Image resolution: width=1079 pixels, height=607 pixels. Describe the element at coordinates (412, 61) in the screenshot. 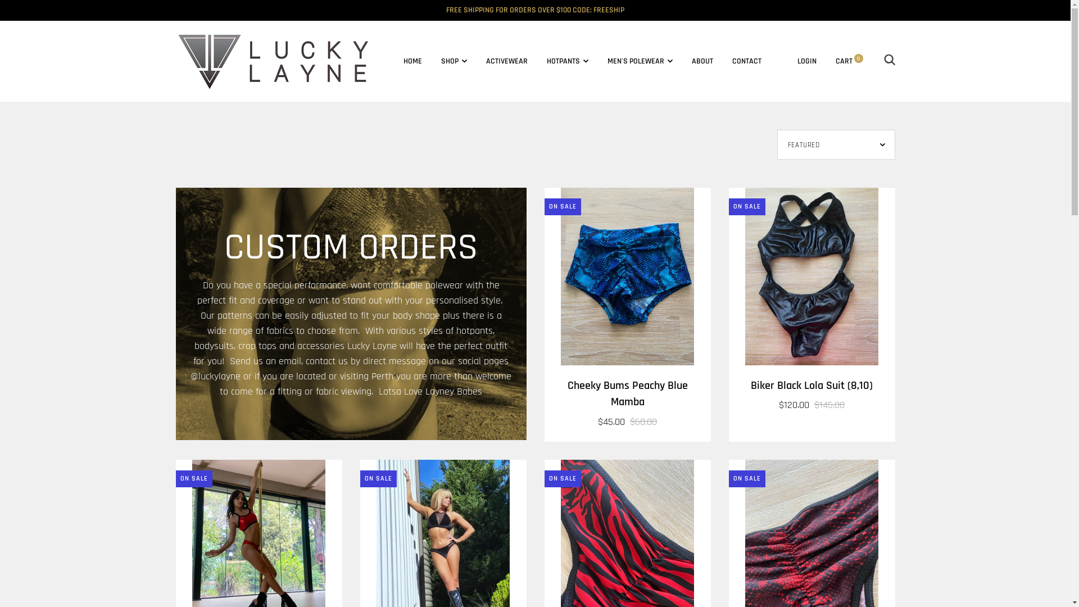

I see `HOME` at that location.